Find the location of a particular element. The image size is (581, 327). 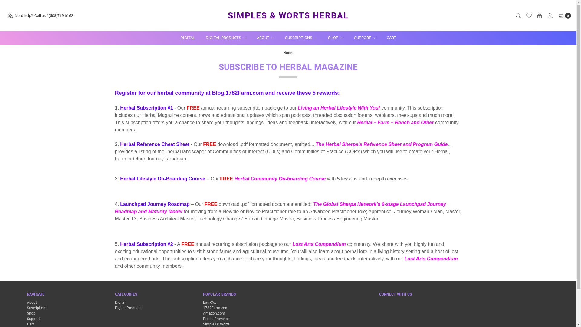

Digital is located at coordinates (120, 302).